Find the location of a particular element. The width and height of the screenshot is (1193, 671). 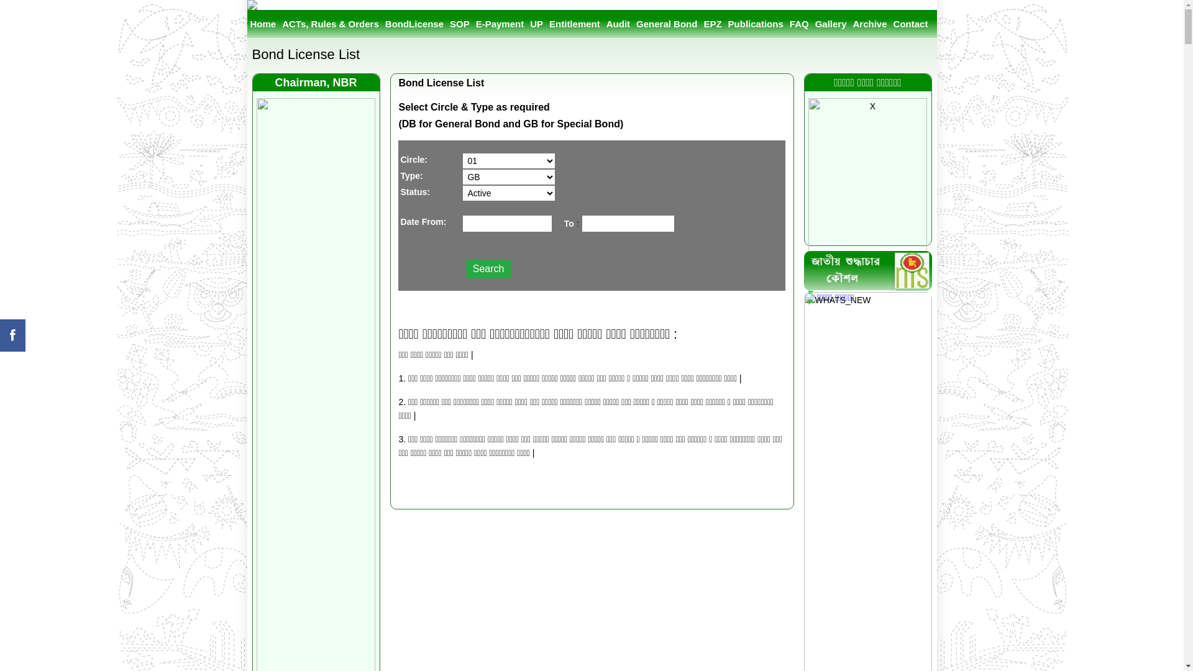

Audit is located at coordinates (618, 24).